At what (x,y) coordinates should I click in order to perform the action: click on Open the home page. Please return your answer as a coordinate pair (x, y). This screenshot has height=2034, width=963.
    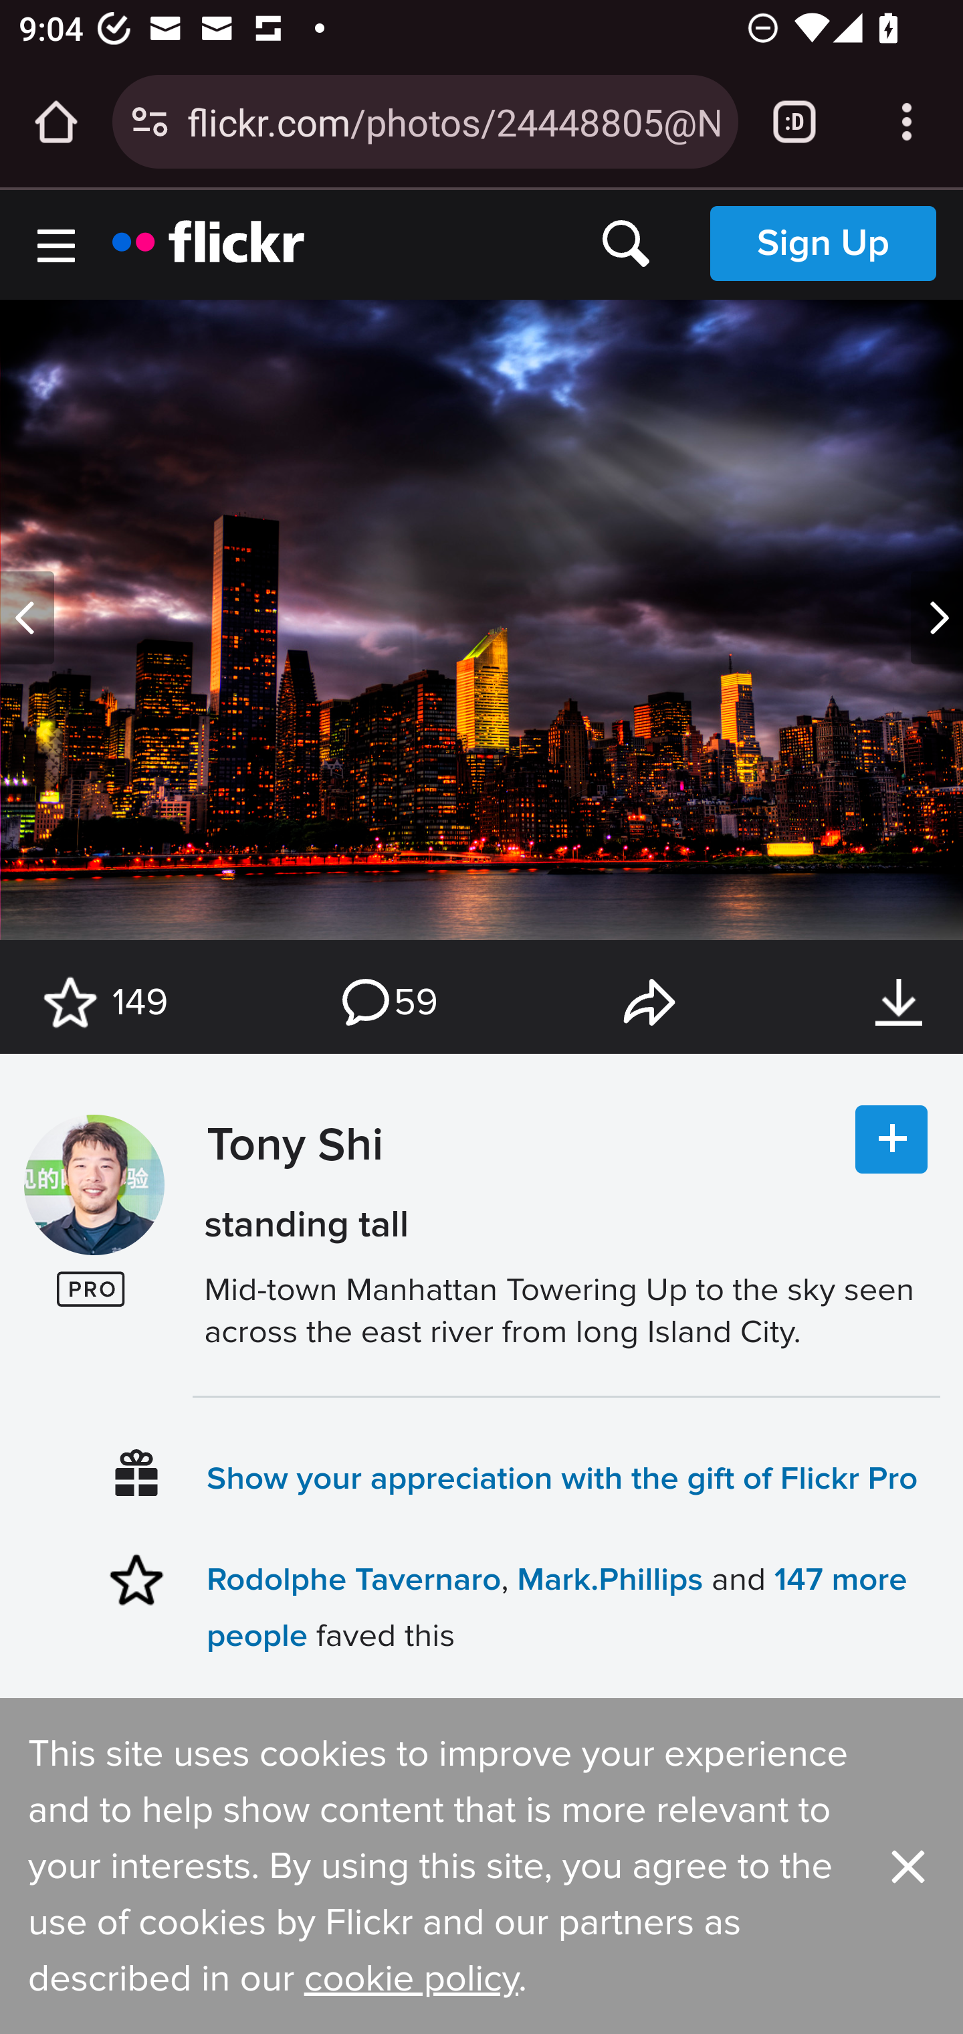
    Looking at the image, I should click on (56, 122).